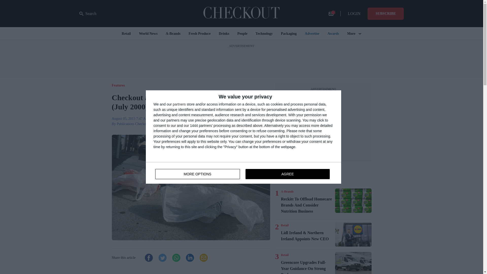 The image size is (487, 274). Describe the element at coordinates (285, 255) in the screenshot. I see `Greencore Upgrades Full-Year Guidance On Strong Performance` at that location.